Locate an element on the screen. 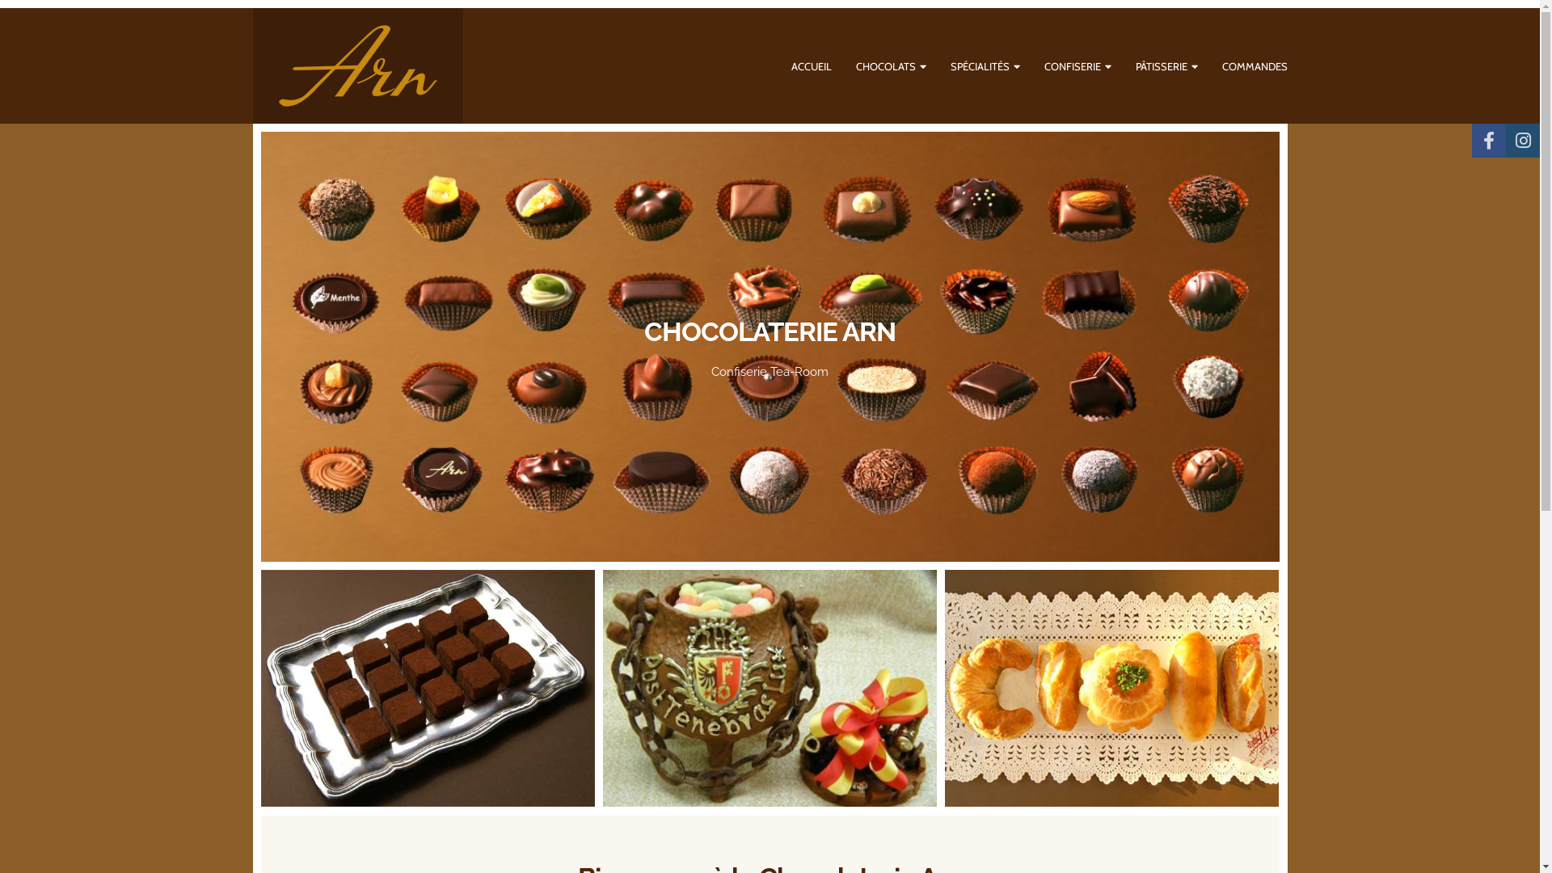  CONFISERIE is located at coordinates (1078, 66).